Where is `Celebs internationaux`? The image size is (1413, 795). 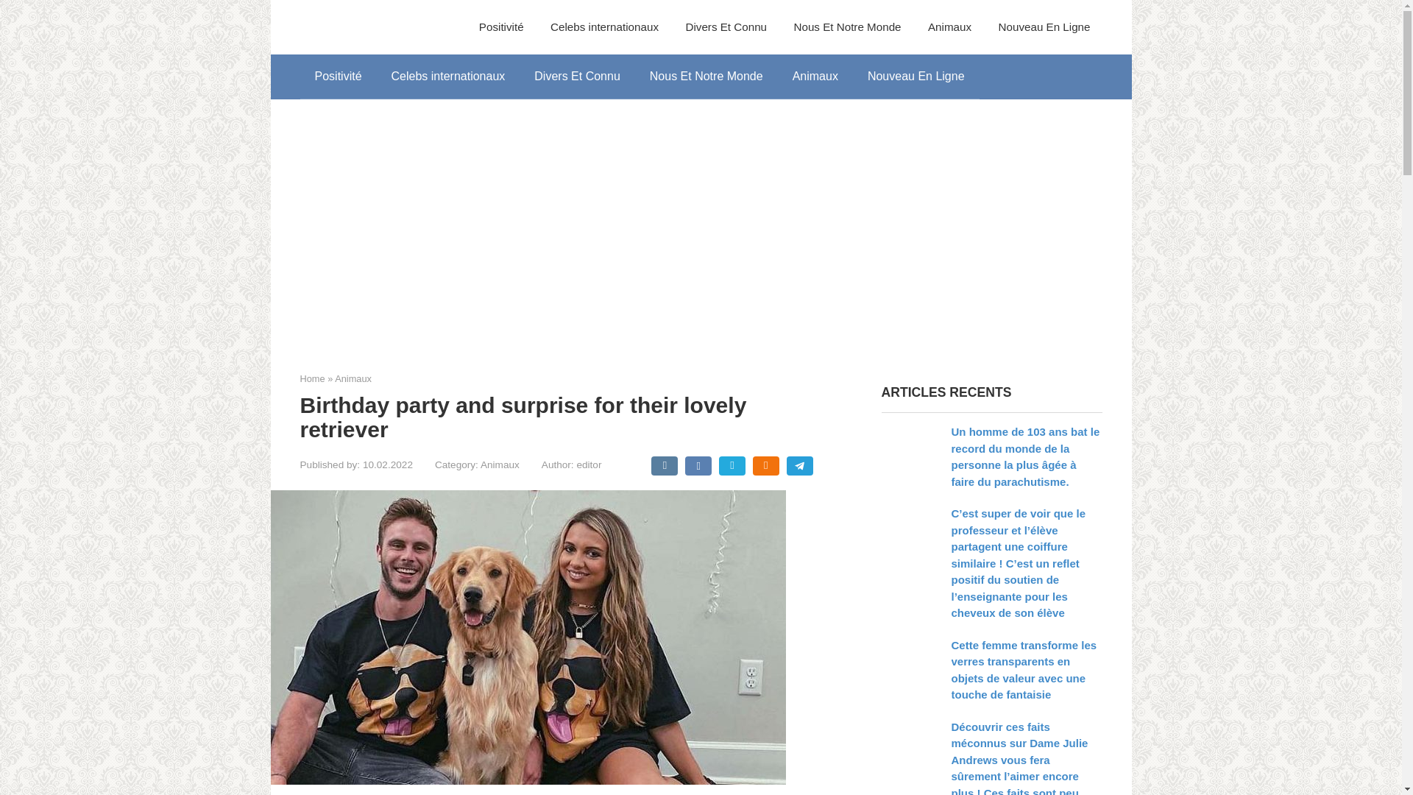 Celebs internationaux is located at coordinates (604, 27).